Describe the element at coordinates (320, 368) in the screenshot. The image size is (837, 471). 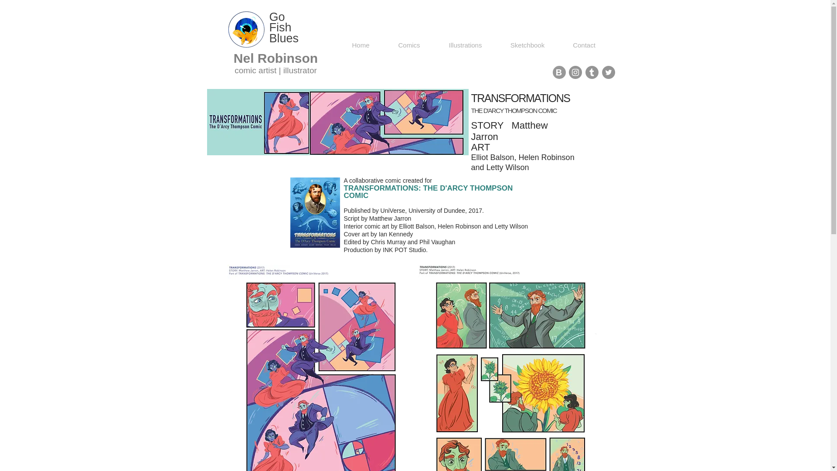
I see `TRANSFORMATIONS` at that location.